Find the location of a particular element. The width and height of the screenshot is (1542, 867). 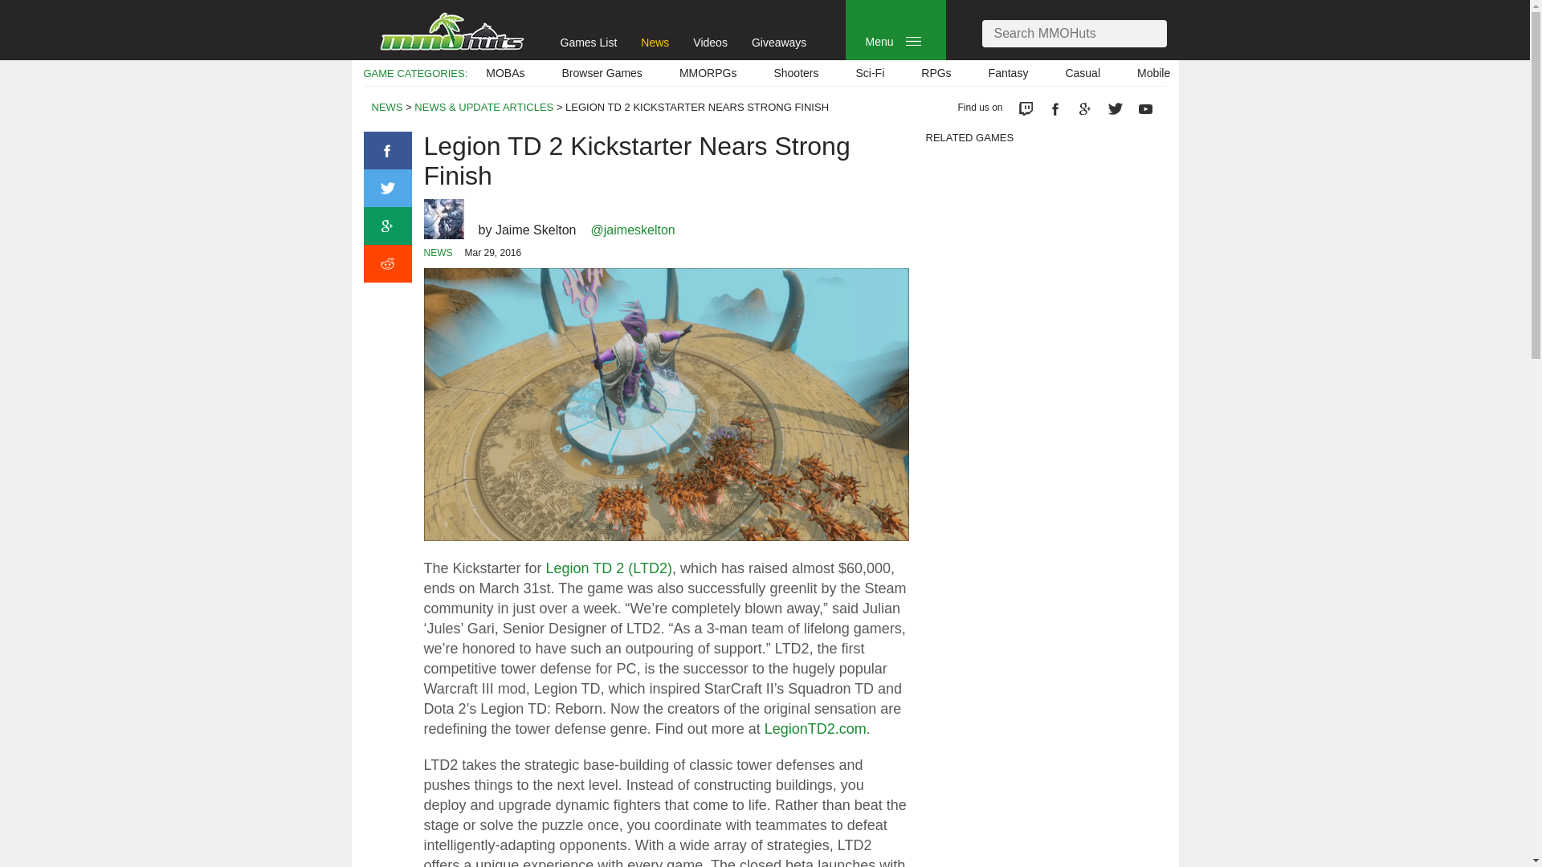

NEWS is located at coordinates (387, 108).